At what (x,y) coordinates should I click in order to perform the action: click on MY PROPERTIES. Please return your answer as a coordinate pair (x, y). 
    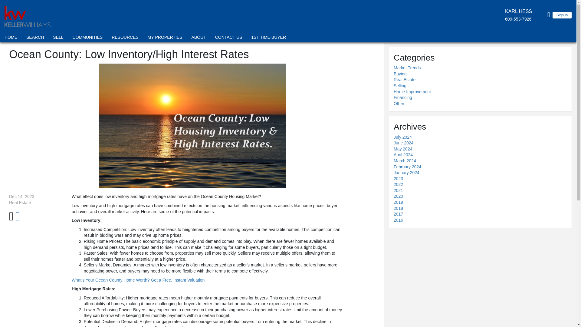
    Looking at the image, I should click on (165, 38).